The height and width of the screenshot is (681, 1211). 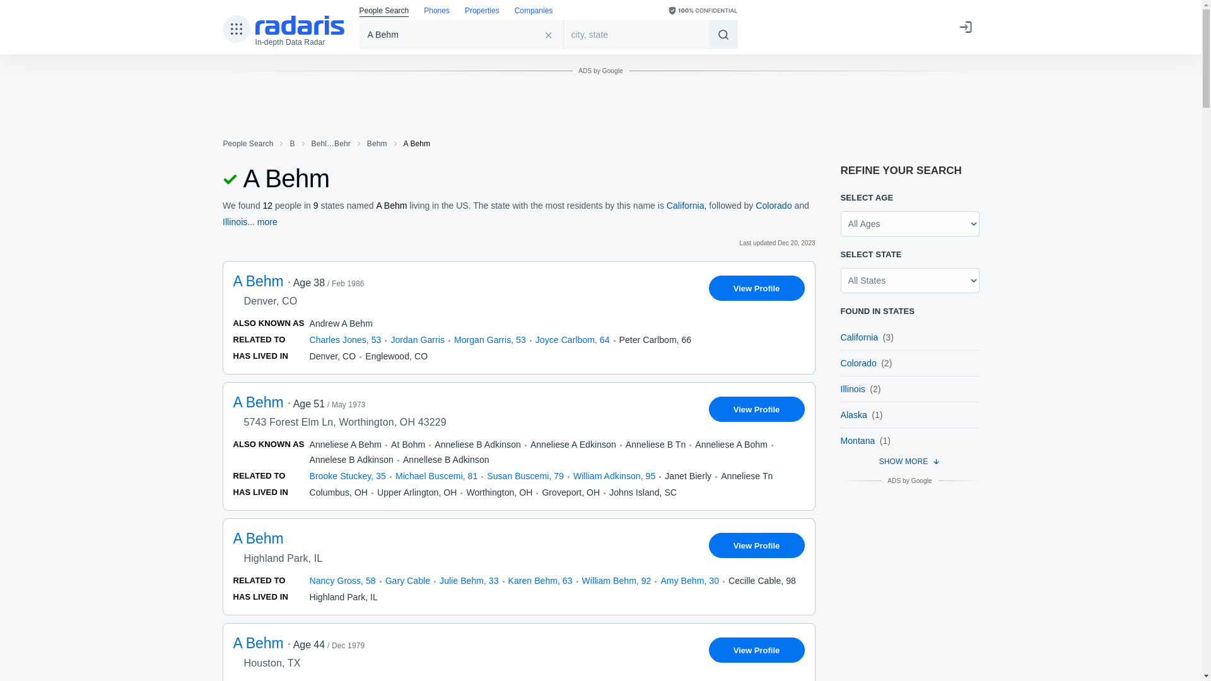 What do you see at coordinates (291, 144) in the screenshot?
I see `B` at bounding box center [291, 144].